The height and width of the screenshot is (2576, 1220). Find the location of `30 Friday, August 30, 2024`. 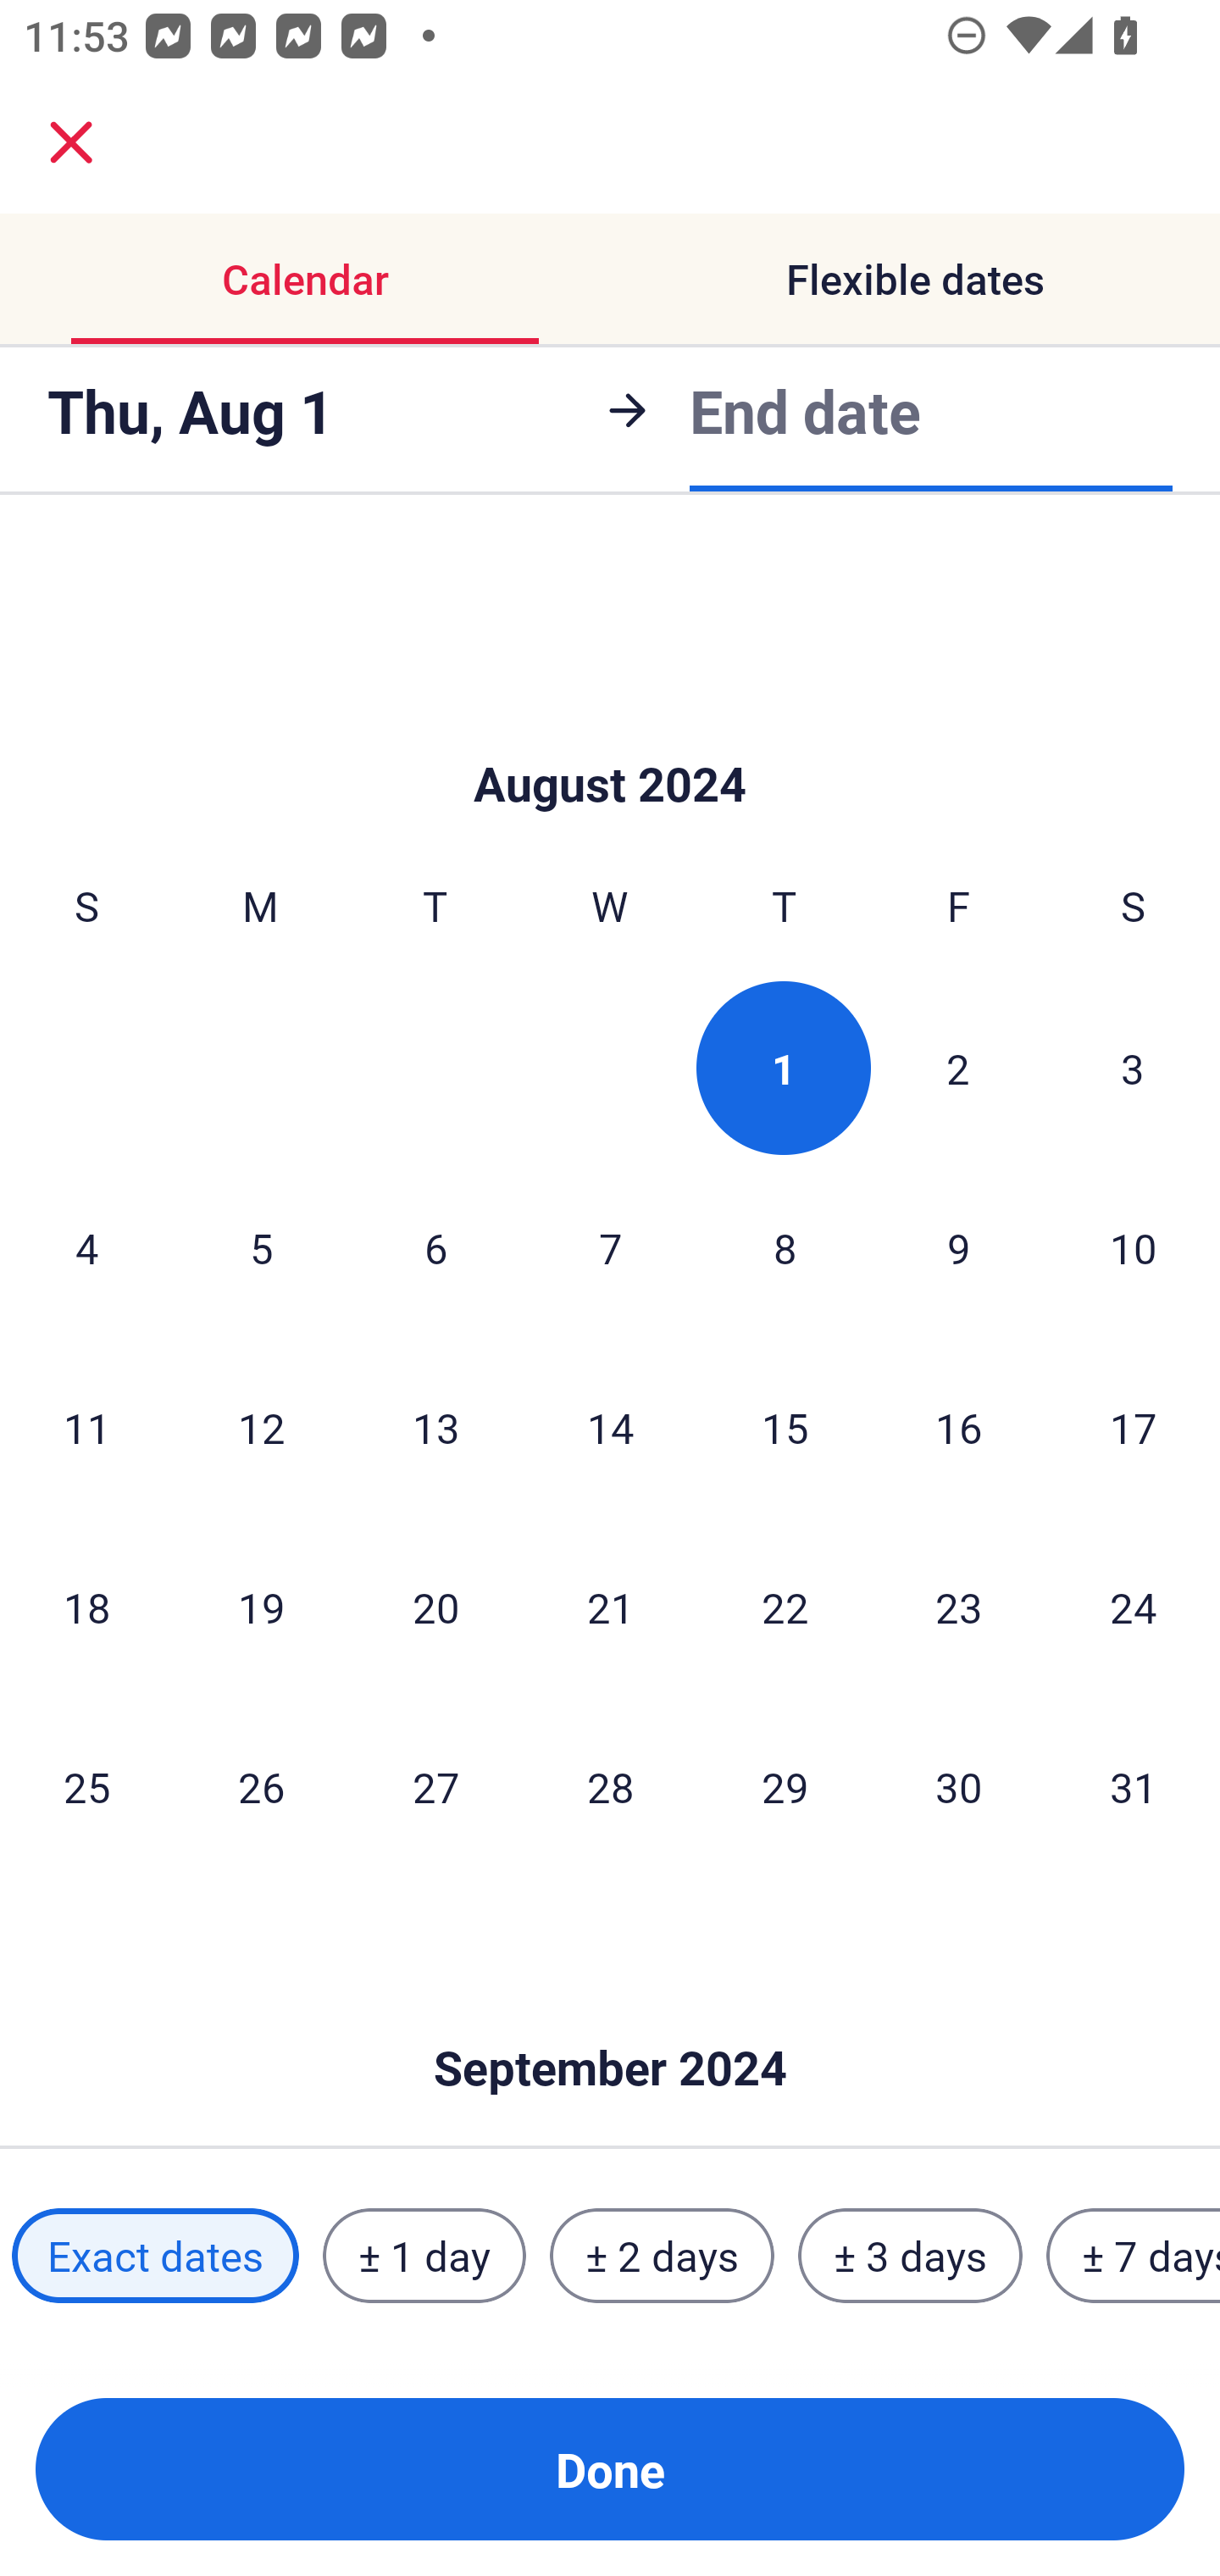

30 Friday, August 30, 2024 is located at coordinates (959, 1786).